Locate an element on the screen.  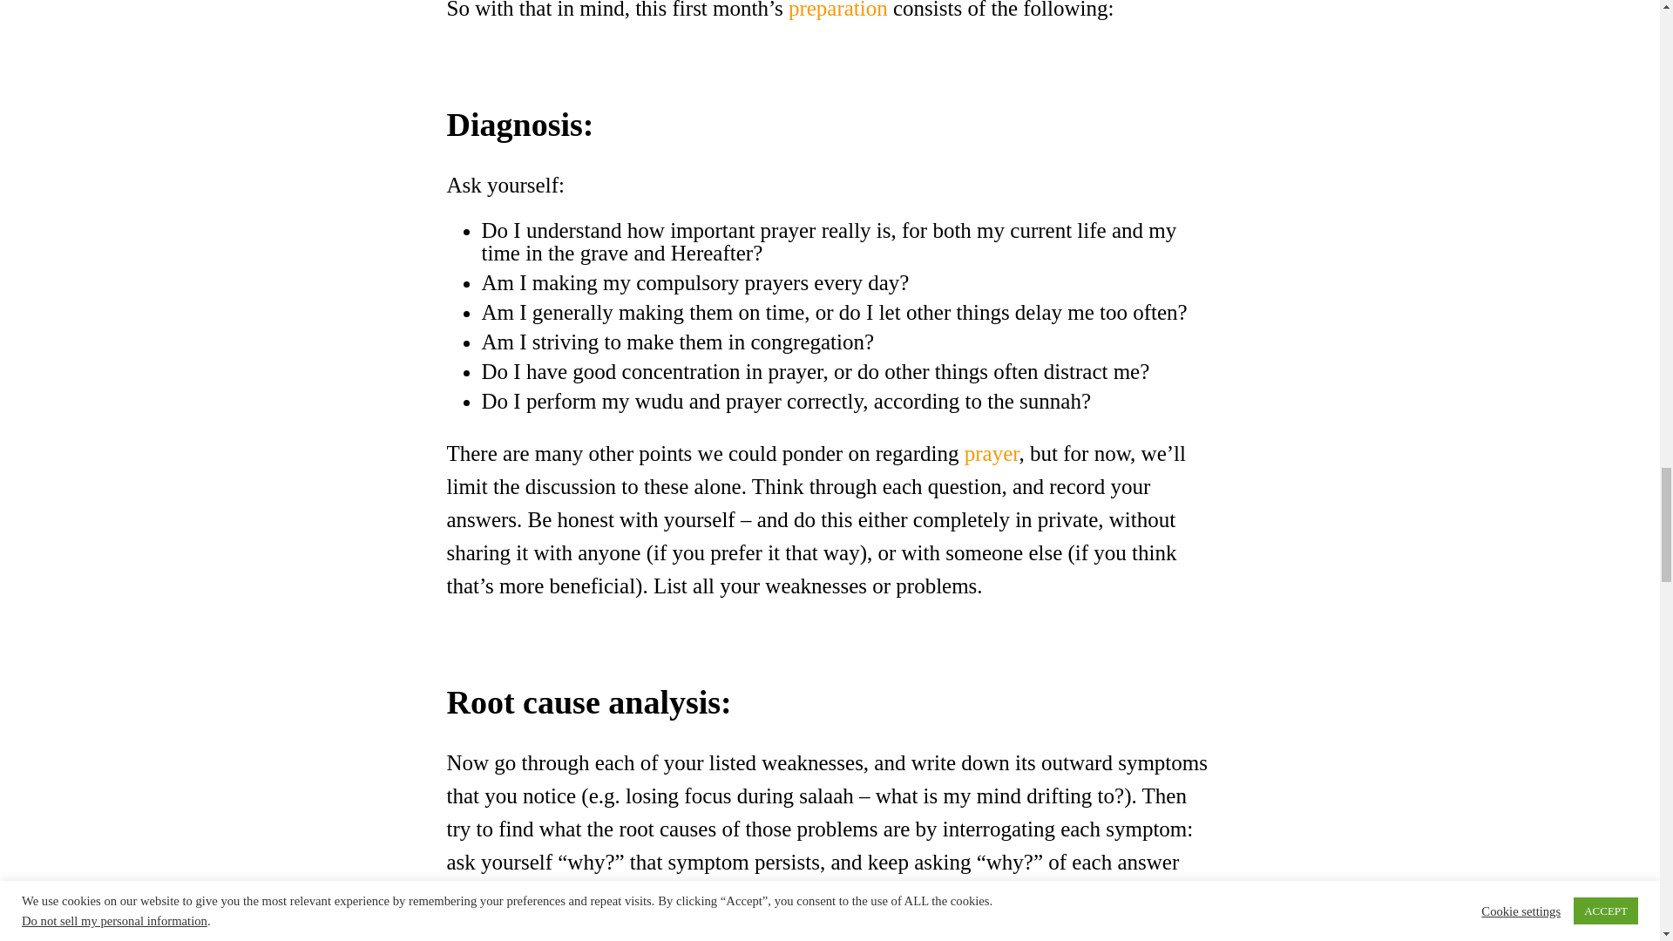
preparation is located at coordinates (838, 10).